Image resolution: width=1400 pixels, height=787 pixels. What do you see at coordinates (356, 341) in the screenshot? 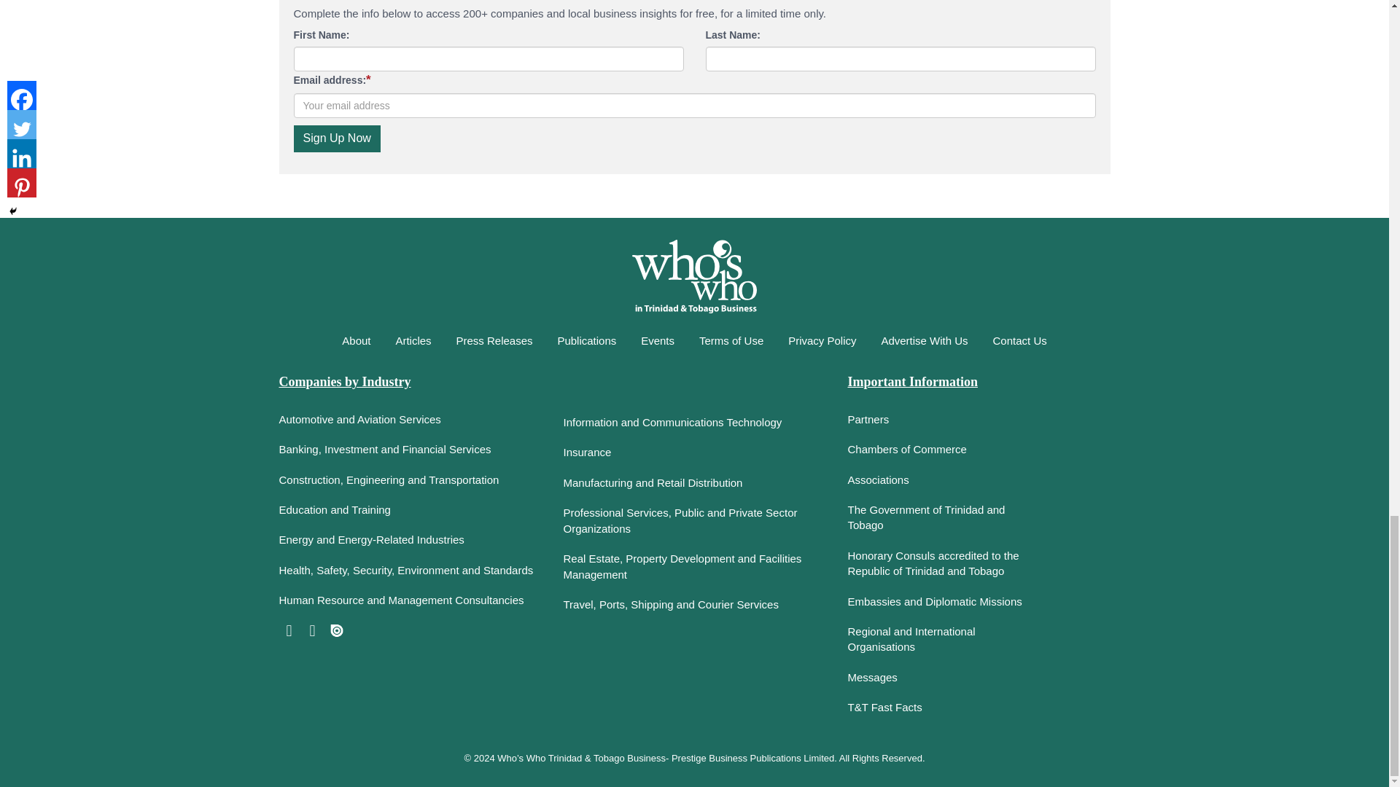
I see `About` at bounding box center [356, 341].